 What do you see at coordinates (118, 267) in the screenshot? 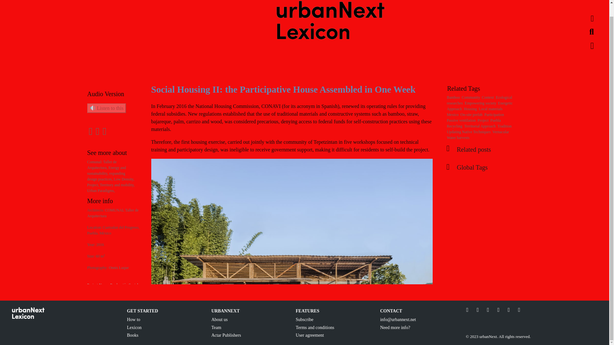
I see `Onnis Luque` at bounding box center [118, 267].